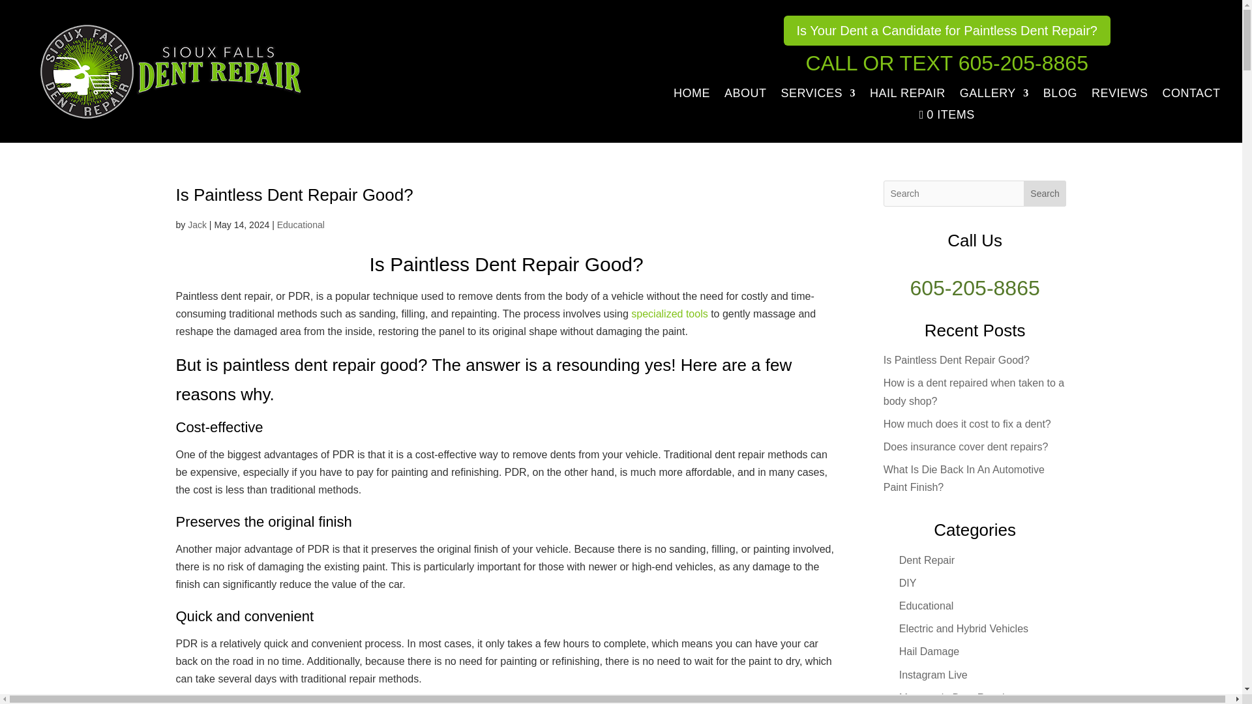  I want to click on specialized tools, so click(669, 314).